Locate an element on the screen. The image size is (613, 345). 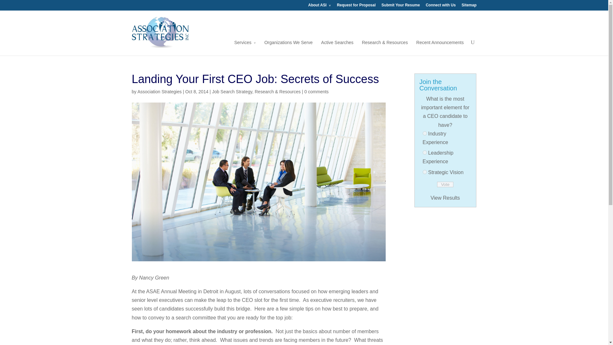
1 is located at coordinates (425, 134).